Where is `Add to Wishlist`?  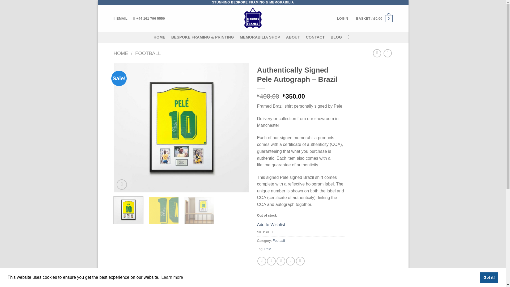
Add to Wishlist is located at coordinates (271, 225).